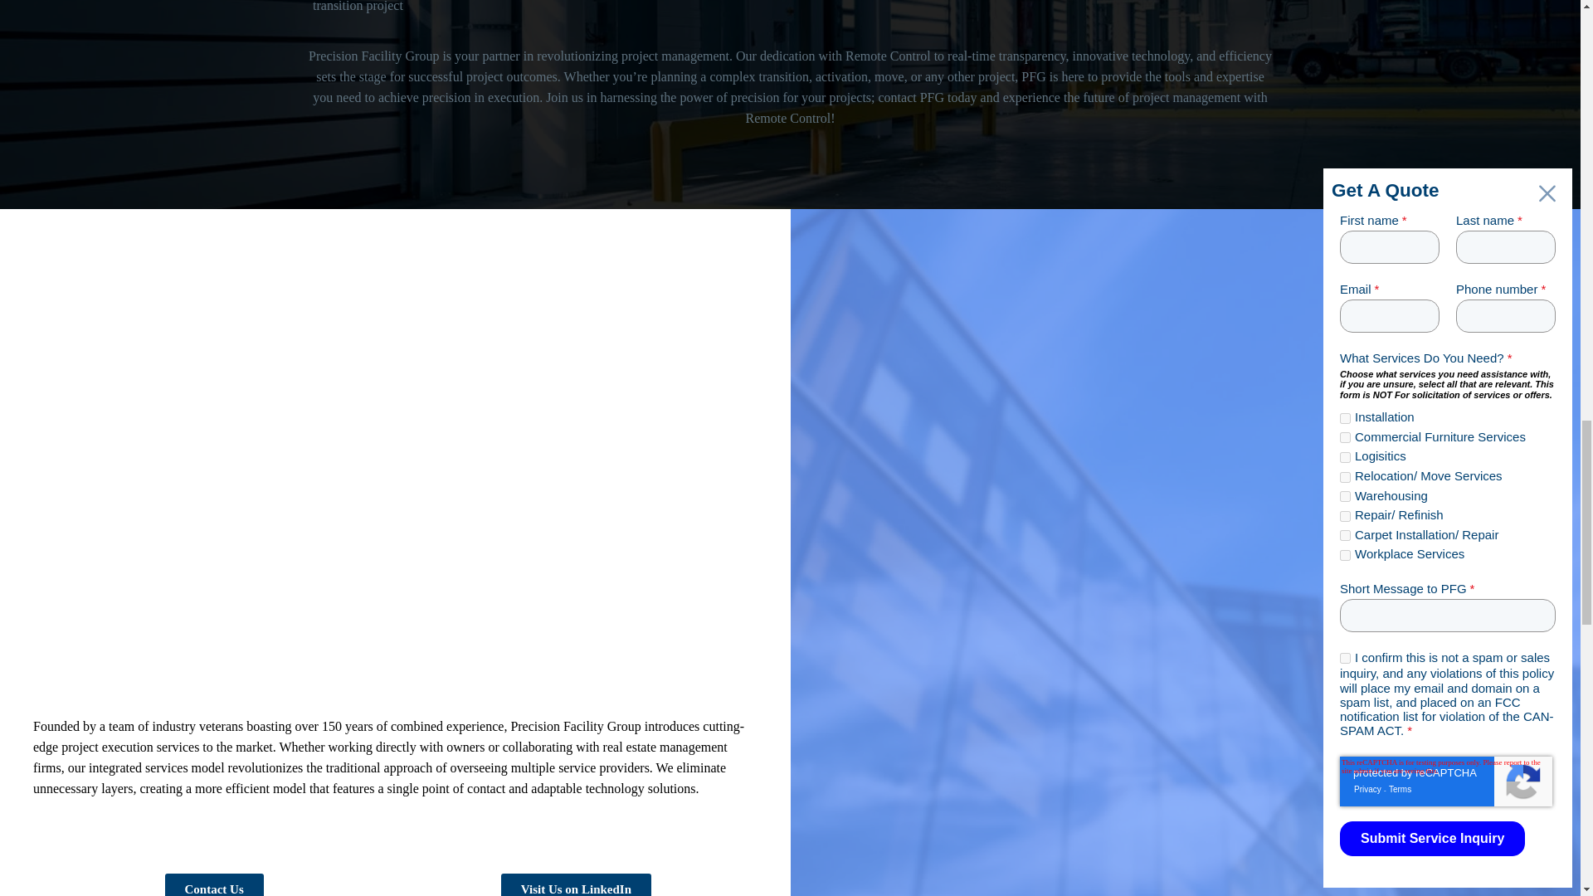 This screenshot has height=896, width=1593. I want to click on Contact Us, so click(212, 884).